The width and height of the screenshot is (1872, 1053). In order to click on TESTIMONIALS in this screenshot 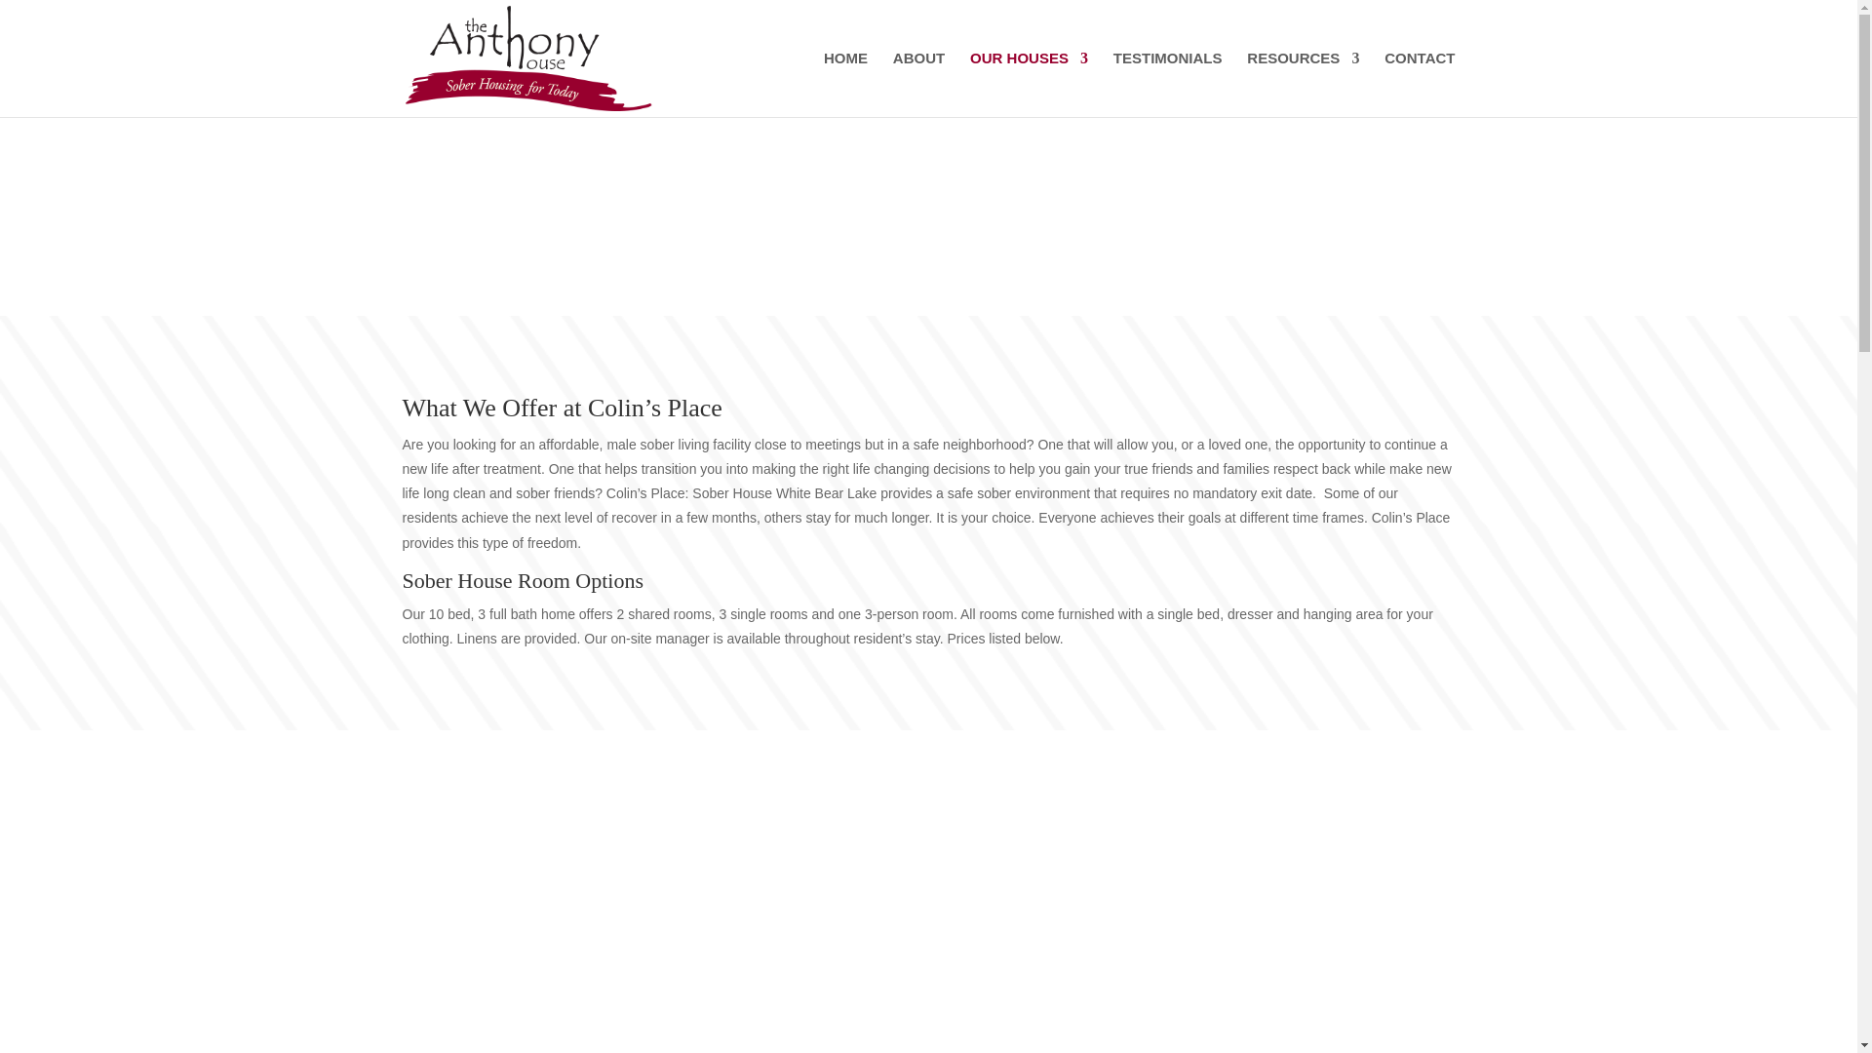, I will do `click(1168, 84)`.